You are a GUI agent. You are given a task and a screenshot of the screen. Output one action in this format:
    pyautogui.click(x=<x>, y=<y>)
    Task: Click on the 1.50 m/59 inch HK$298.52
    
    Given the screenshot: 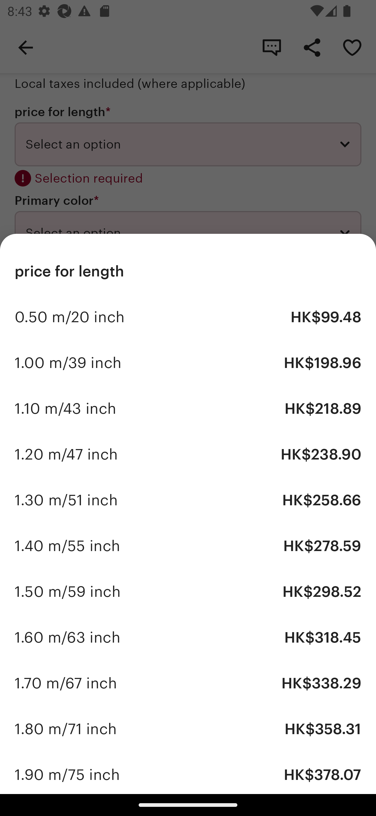 What is the action you would take?
    pyautogui.click(x=188, y=592)
    